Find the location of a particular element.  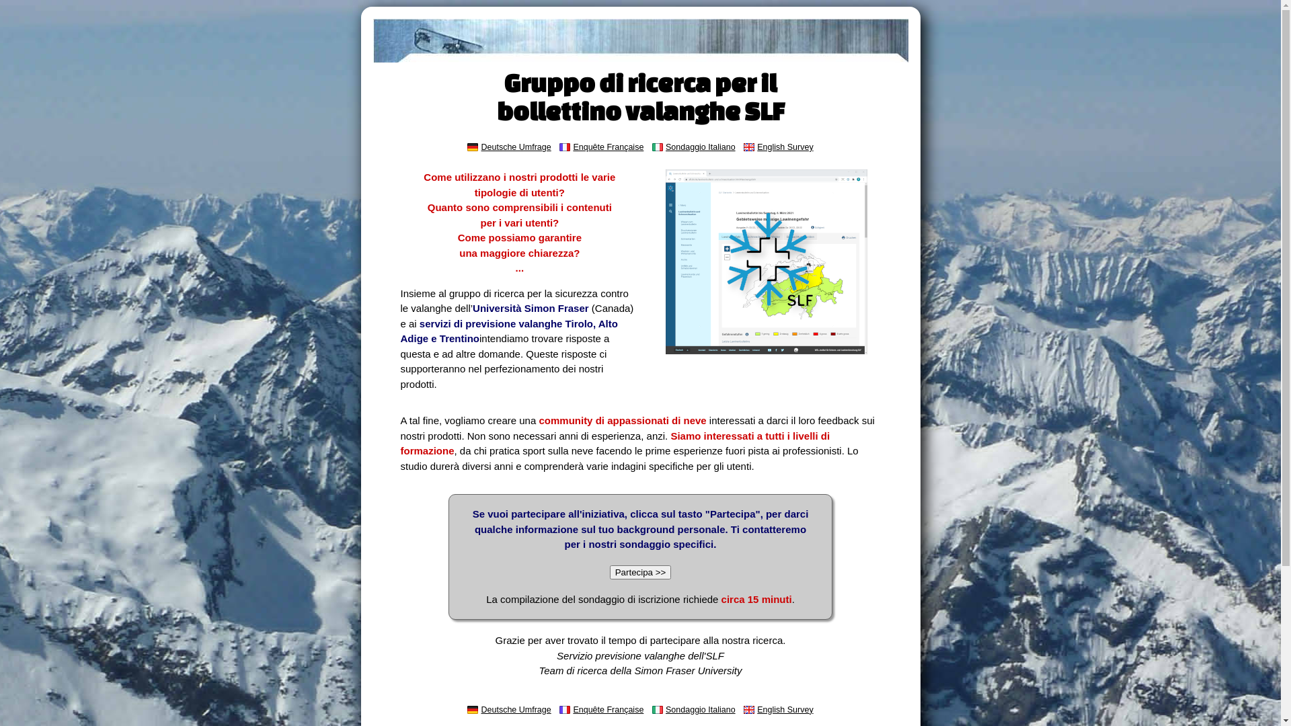

Partecipa >> is located at coordinates (640, 573).